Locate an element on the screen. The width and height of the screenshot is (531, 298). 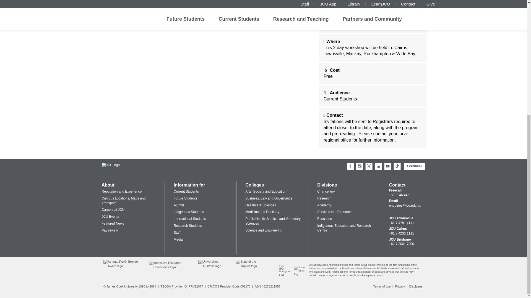
Athena SWAN Bronze Award is located at coordinates (123, 266).